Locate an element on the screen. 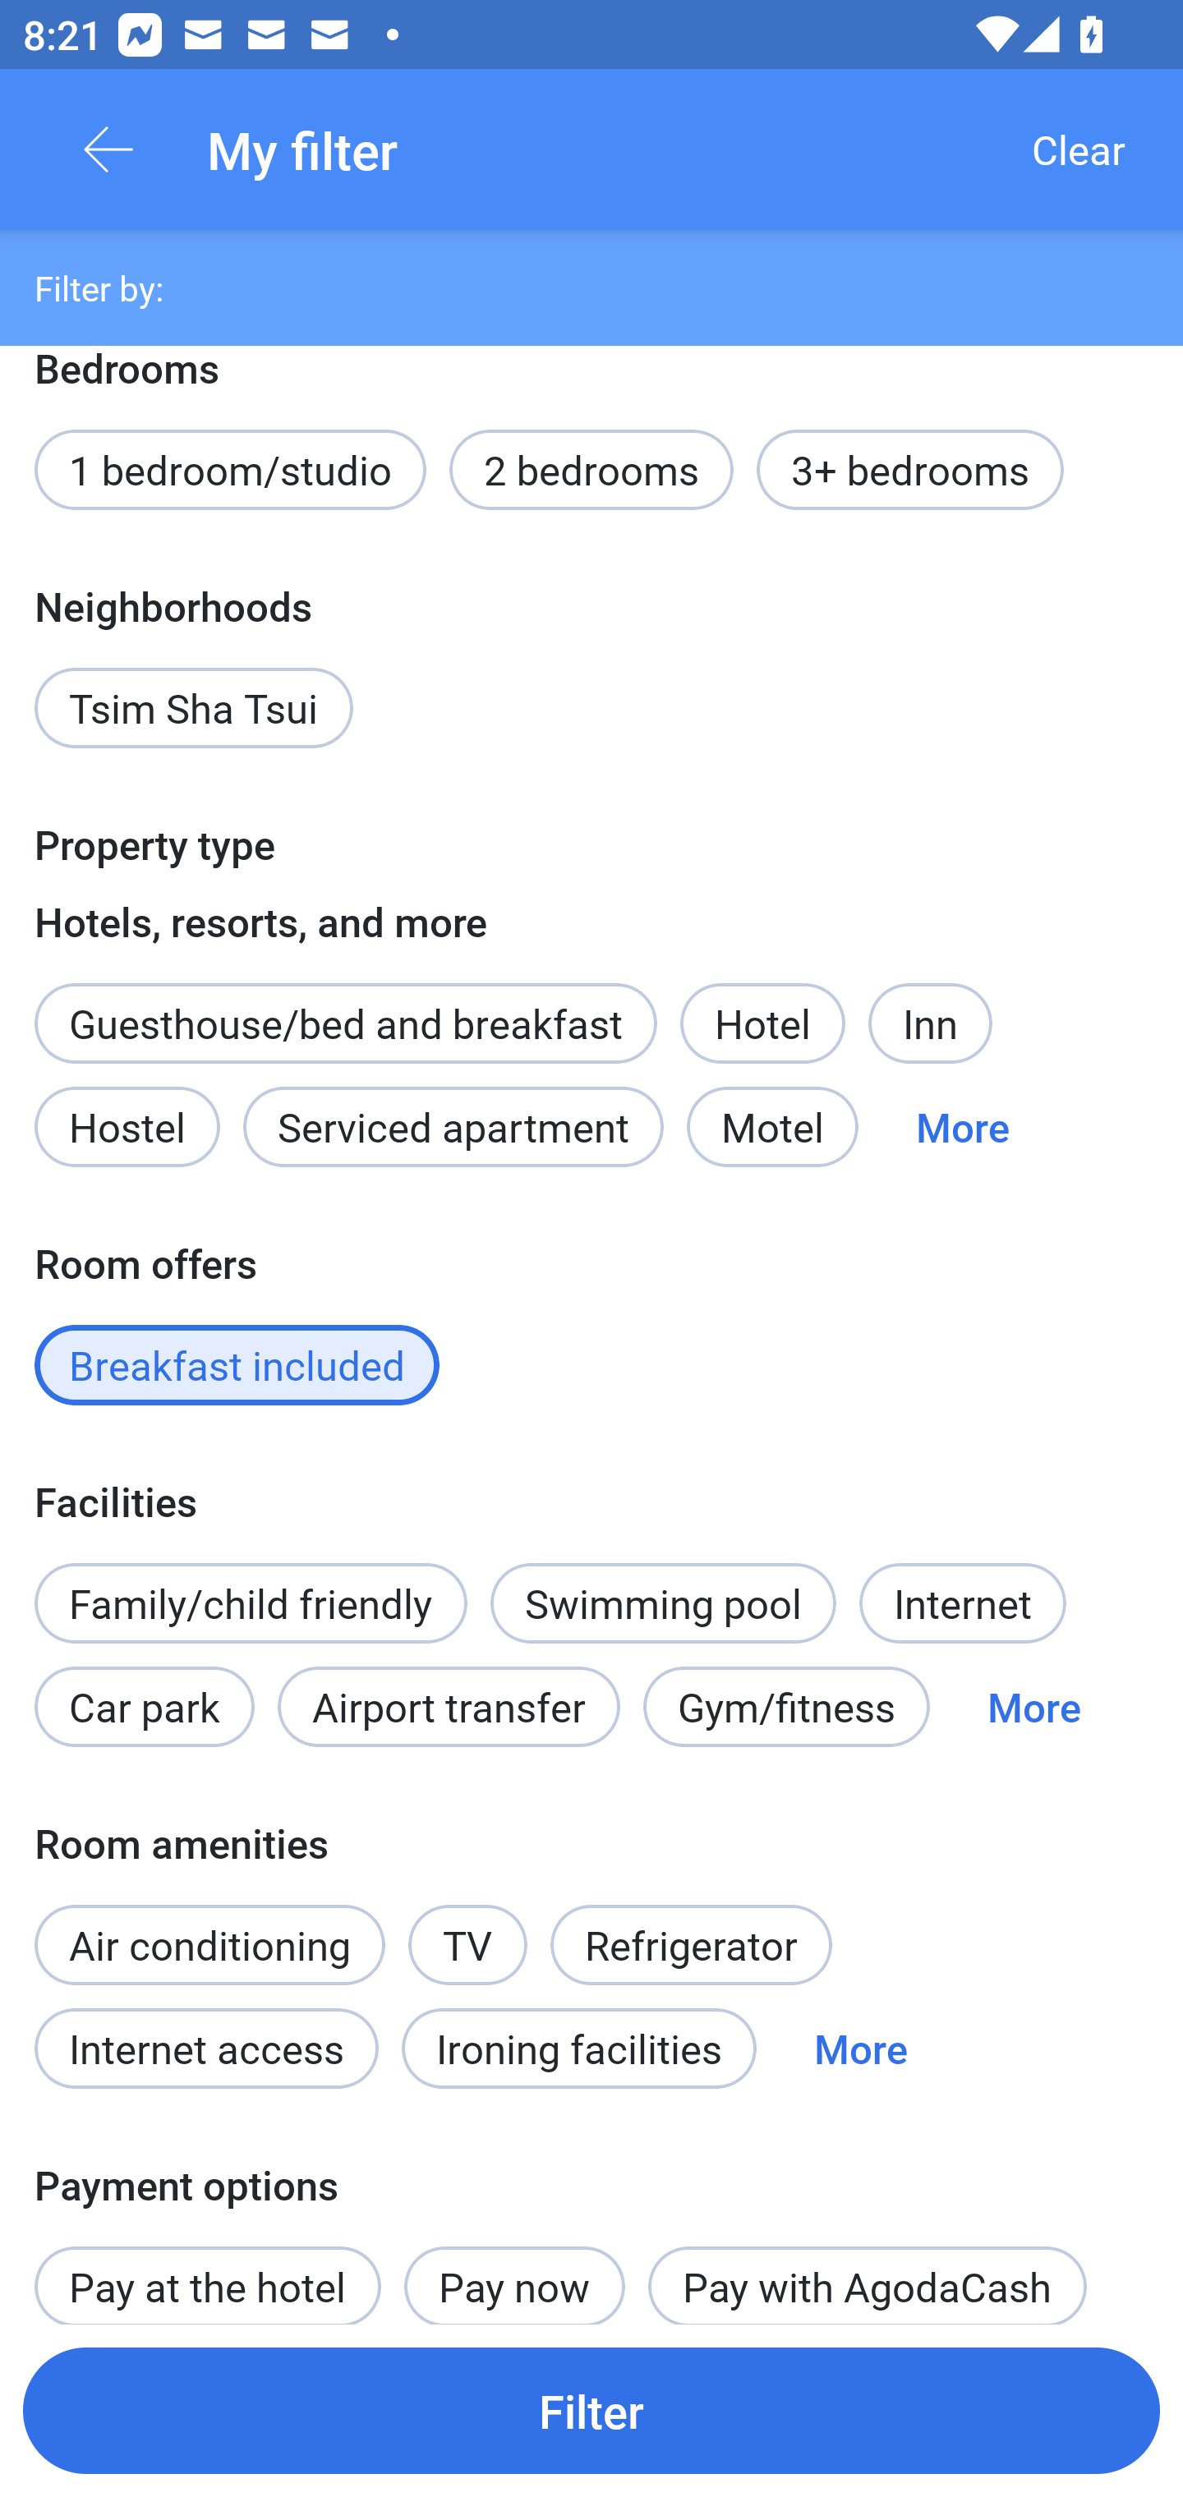 Image resolution: width=1183 pixels, height=2497 pixels. Pay with AgodaCash is located at coordinates (868, 2270).